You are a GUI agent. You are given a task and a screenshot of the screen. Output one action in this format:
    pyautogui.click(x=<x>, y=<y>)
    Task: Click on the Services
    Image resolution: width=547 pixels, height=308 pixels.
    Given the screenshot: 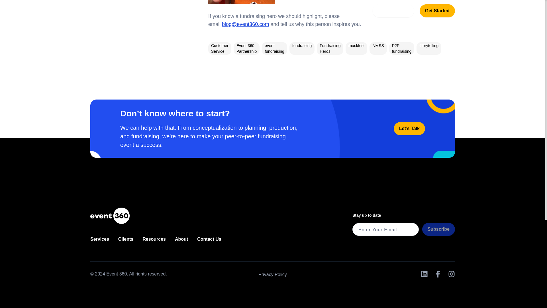 What is the action you would take?
    pyautogui.click(x=99, y=239)
    